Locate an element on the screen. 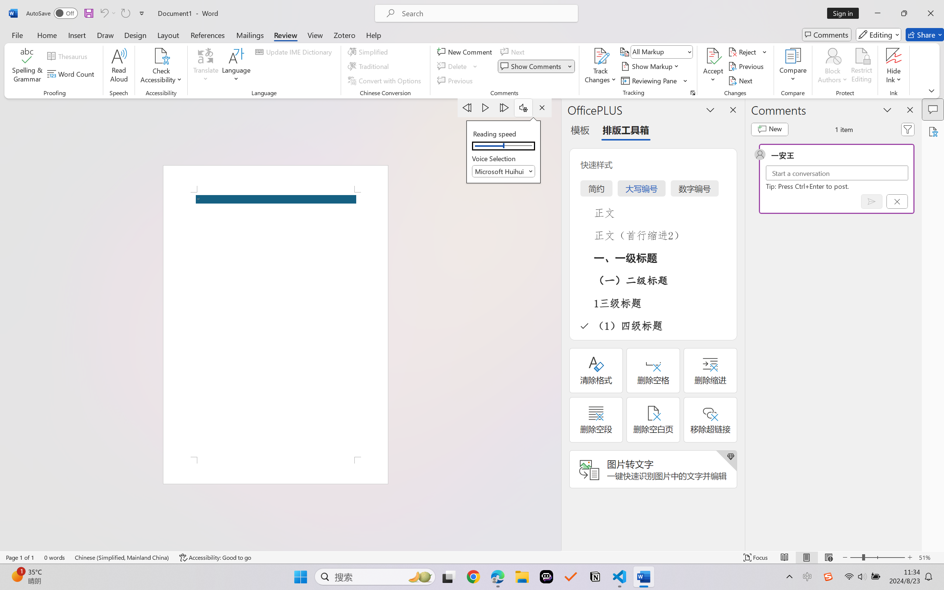 The image size is (944, 590). Word Count is located at coordinates (72, 74).